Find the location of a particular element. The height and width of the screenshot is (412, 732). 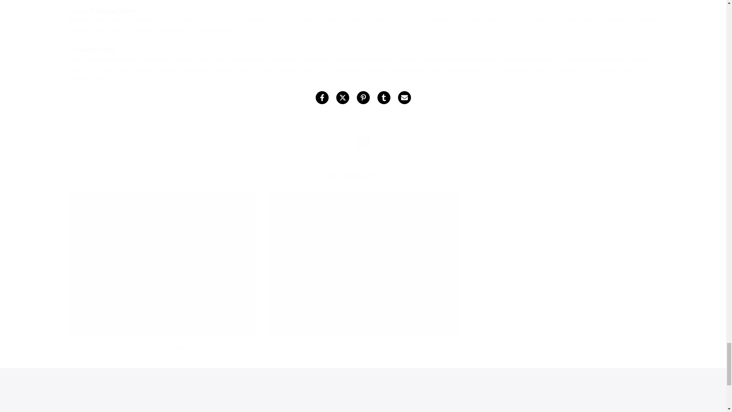

20 Bedroom Wall Art Ideas is located at coordinates (325, 143).